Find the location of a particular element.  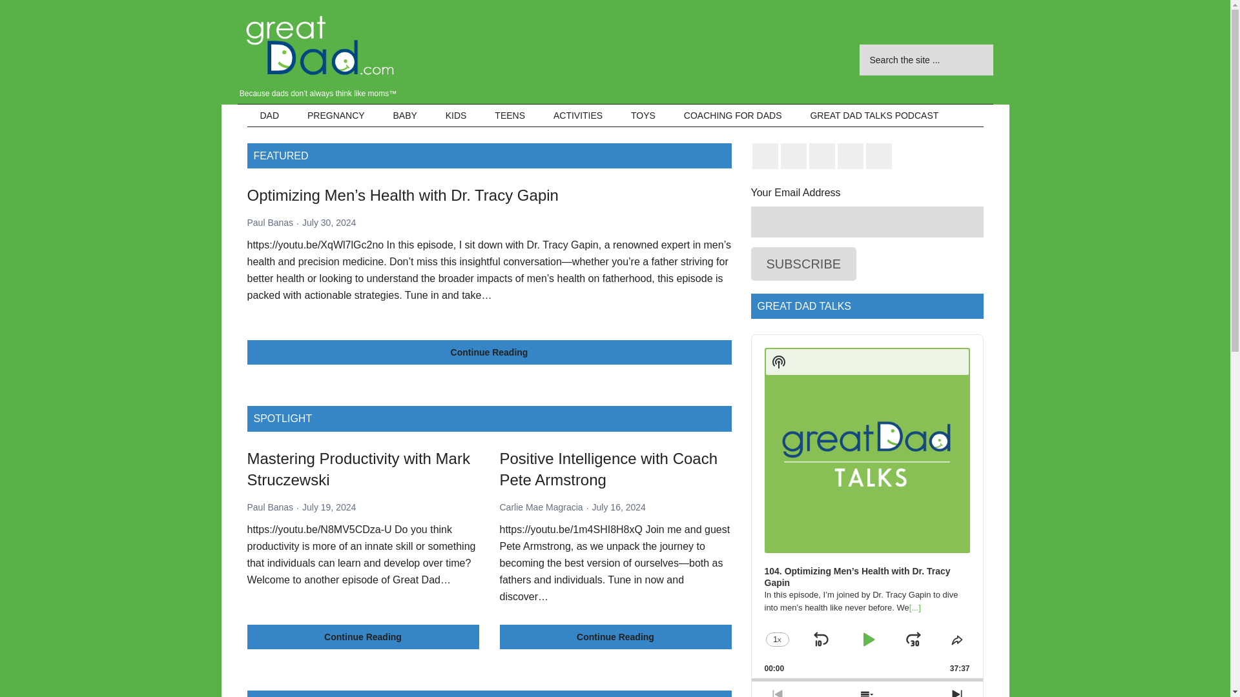

Paul Banas is located at coordinates (270, 222).